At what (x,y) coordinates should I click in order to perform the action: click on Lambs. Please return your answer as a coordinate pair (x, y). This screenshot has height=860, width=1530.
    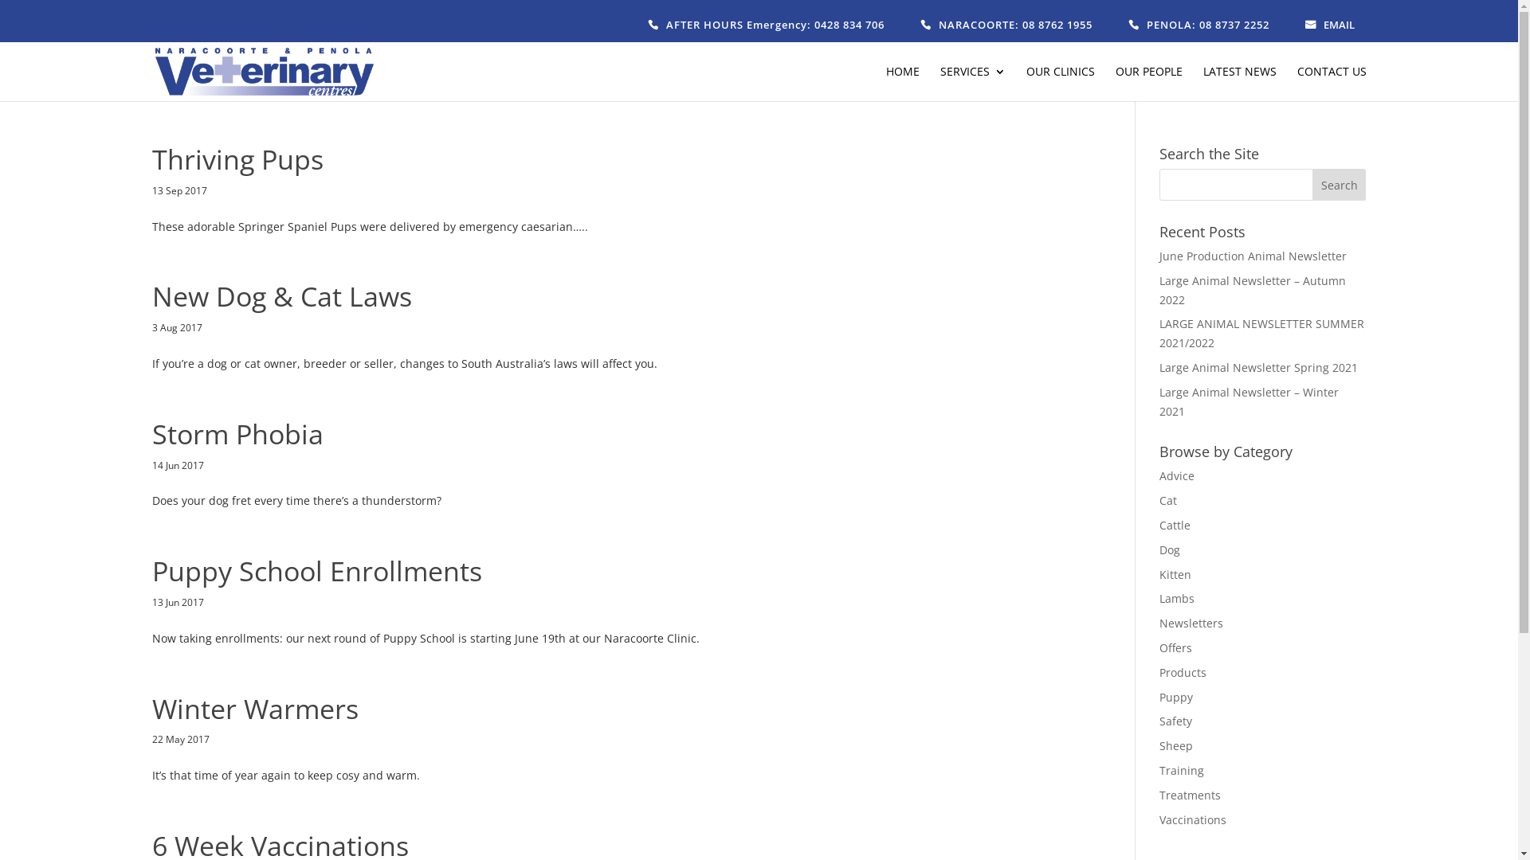
    Looking at the image, I should click on (1177, 599).